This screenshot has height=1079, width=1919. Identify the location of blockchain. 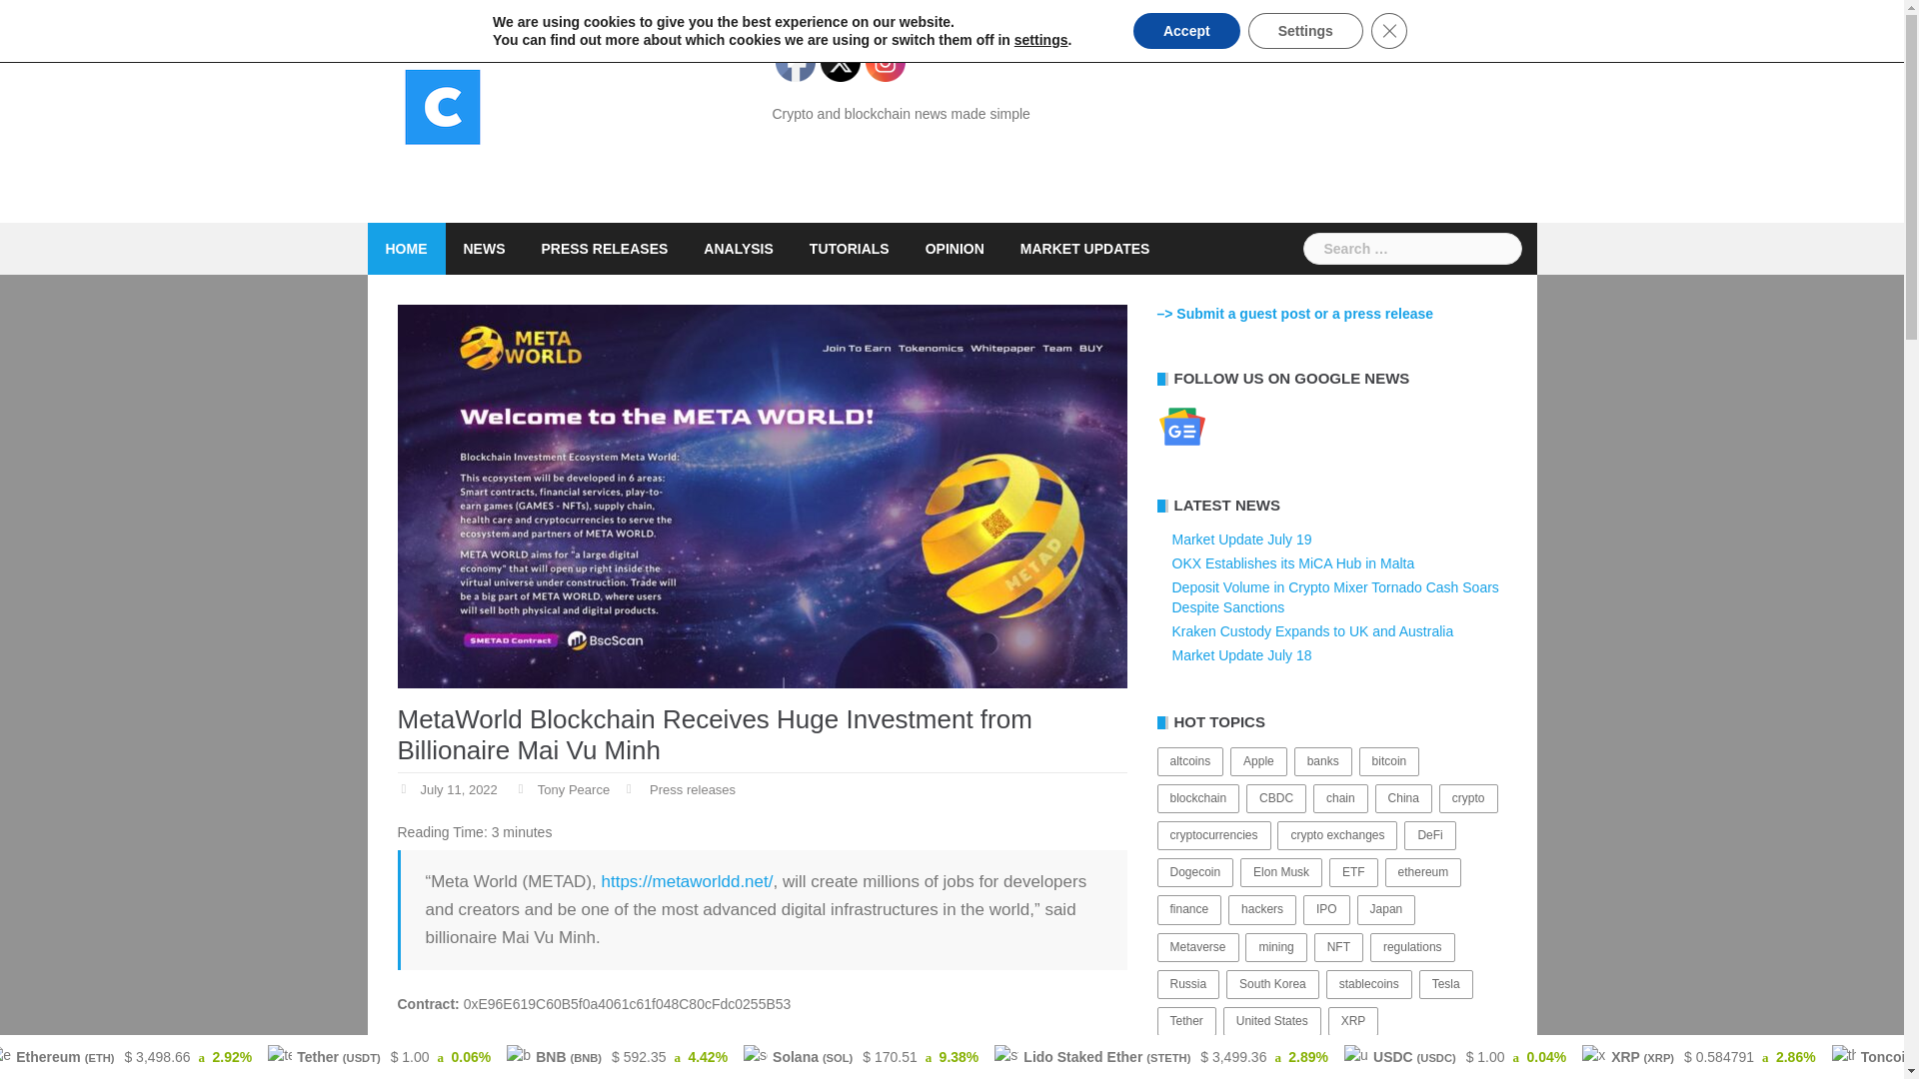
(1197, 799).